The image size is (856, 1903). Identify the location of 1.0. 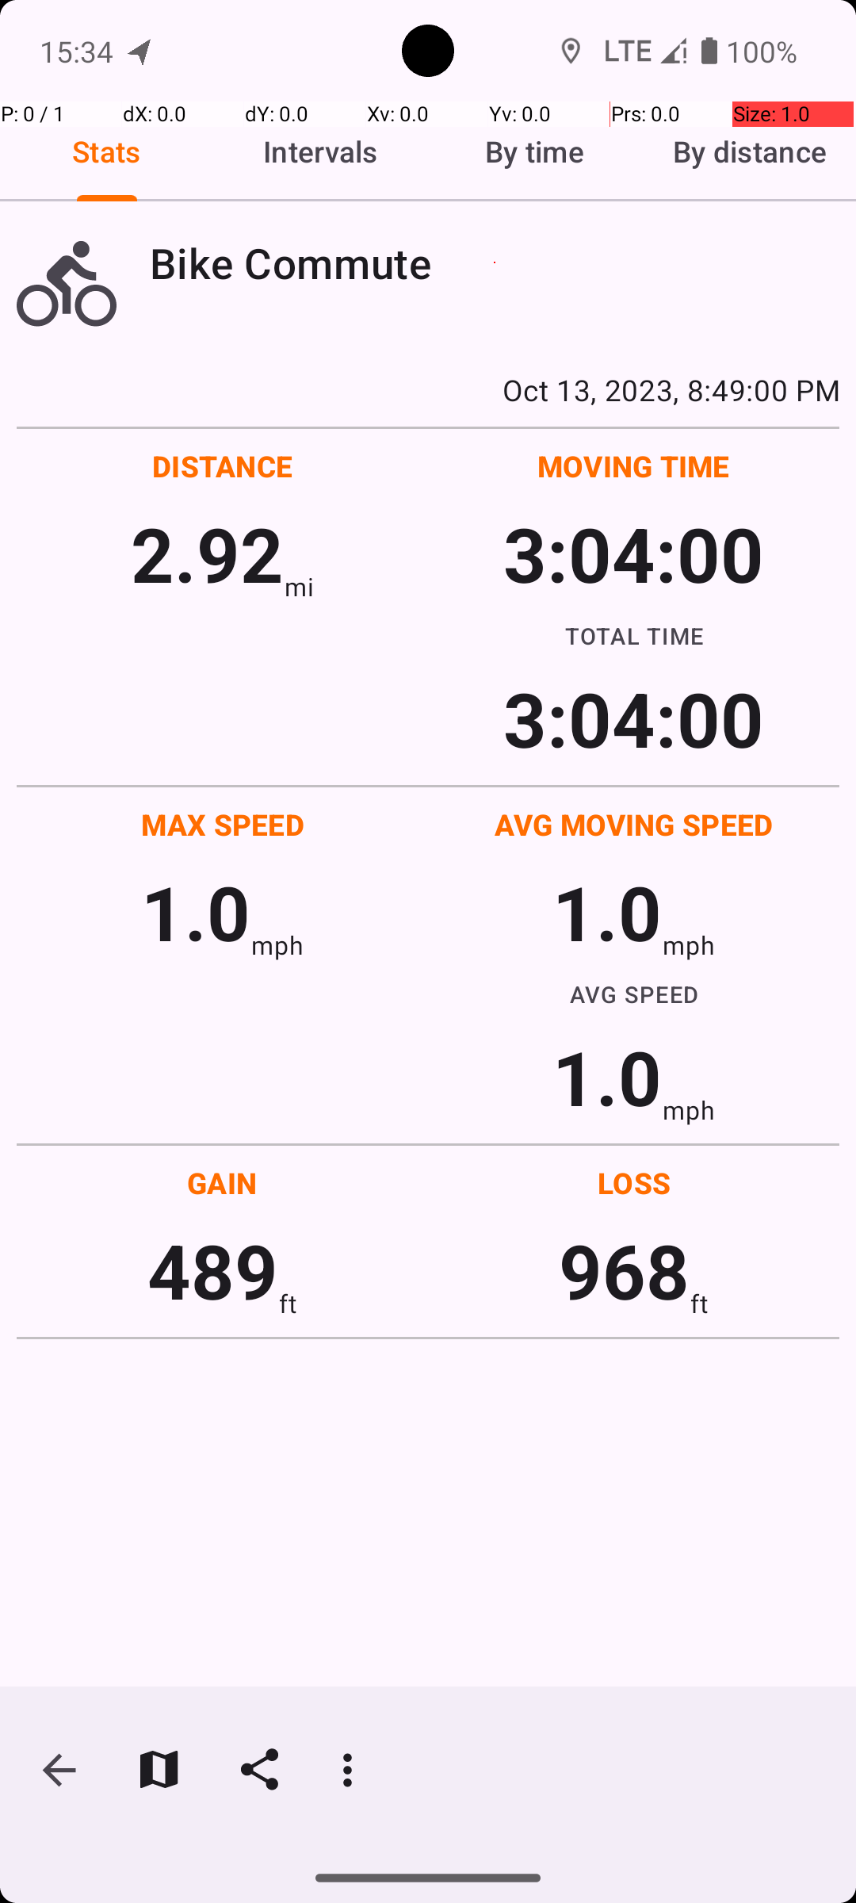
(196, 912).